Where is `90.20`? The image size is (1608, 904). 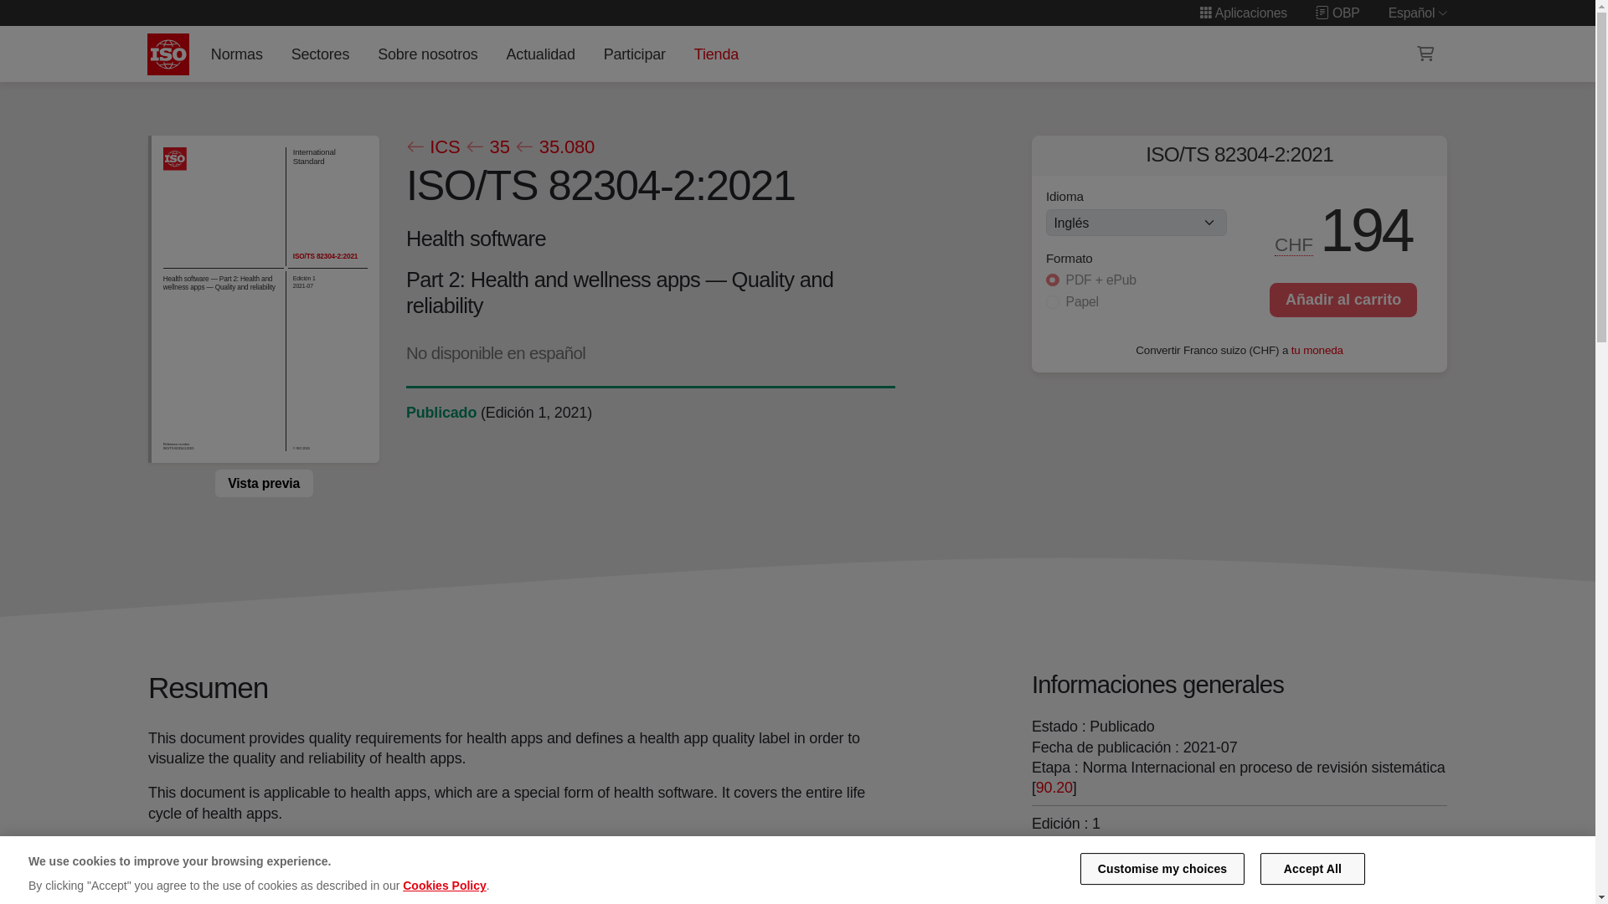
90.20 is located at coordinates (1054, 787).